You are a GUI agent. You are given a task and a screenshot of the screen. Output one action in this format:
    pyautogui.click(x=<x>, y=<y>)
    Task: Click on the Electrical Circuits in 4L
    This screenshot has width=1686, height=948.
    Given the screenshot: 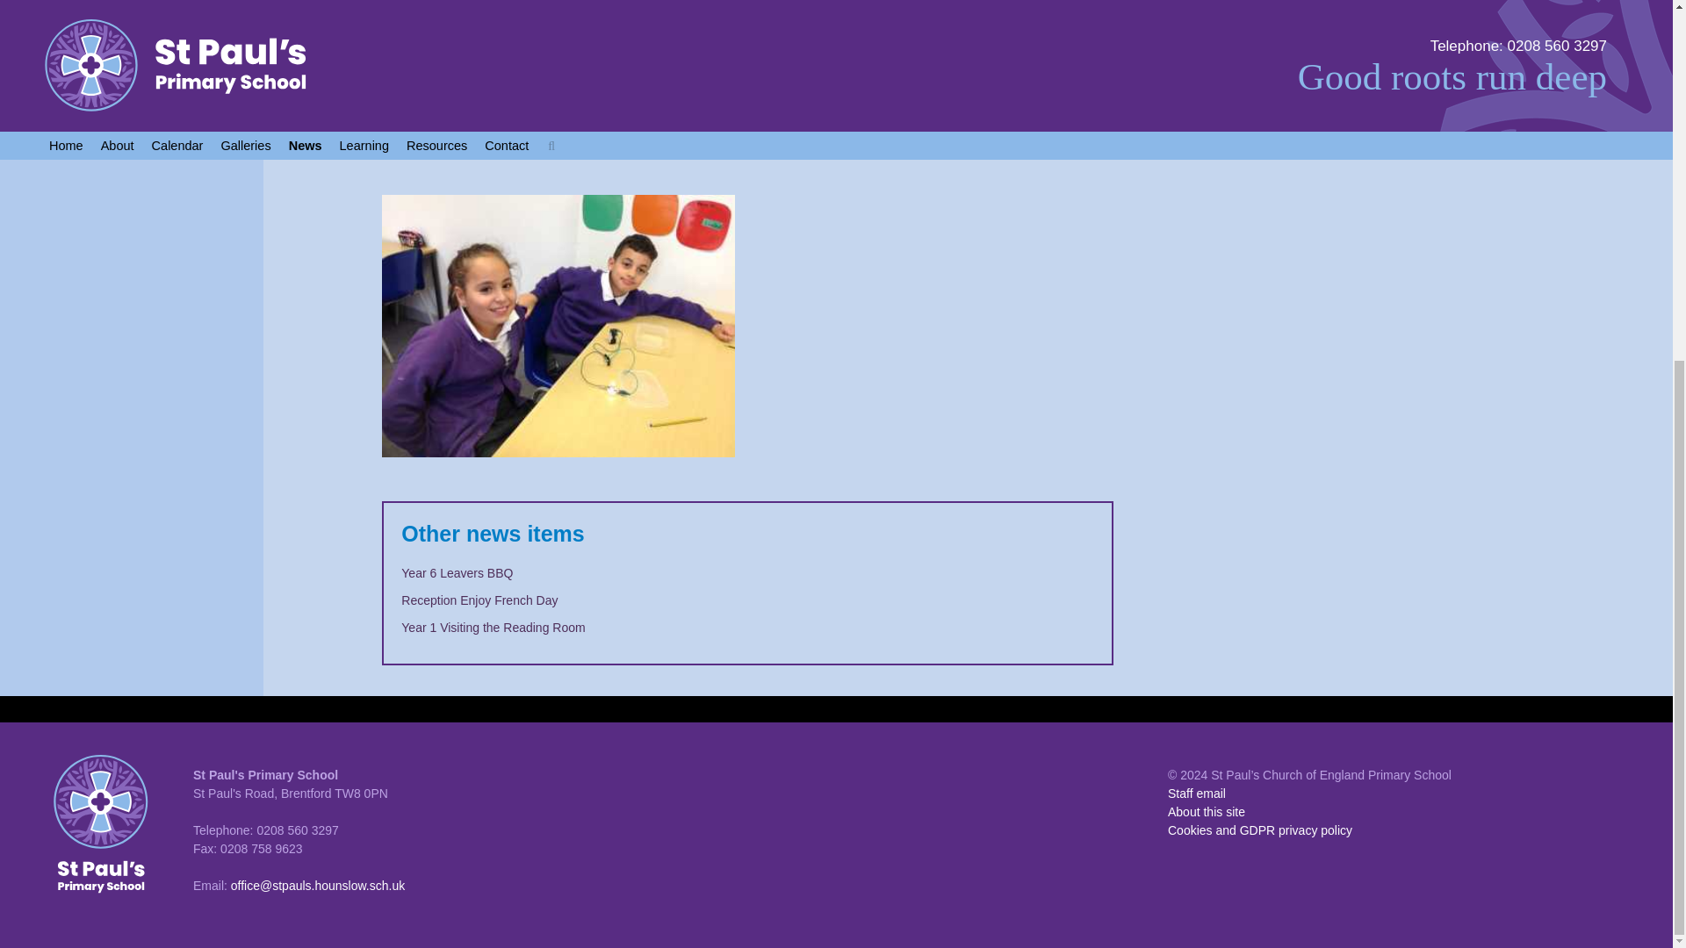 What is the action you would take?
    pyautogui.click(x=558, y=97)
    